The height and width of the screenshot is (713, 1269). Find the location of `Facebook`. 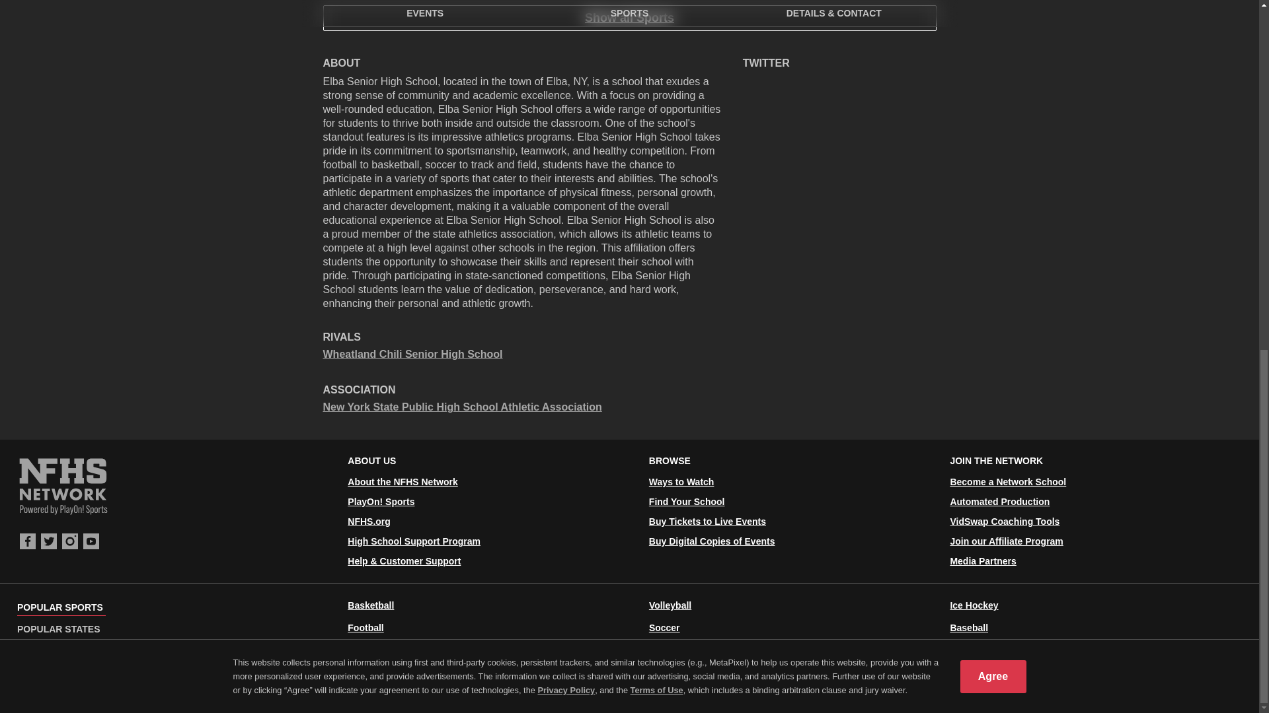

Facebook is located at coordinates (28, 541).